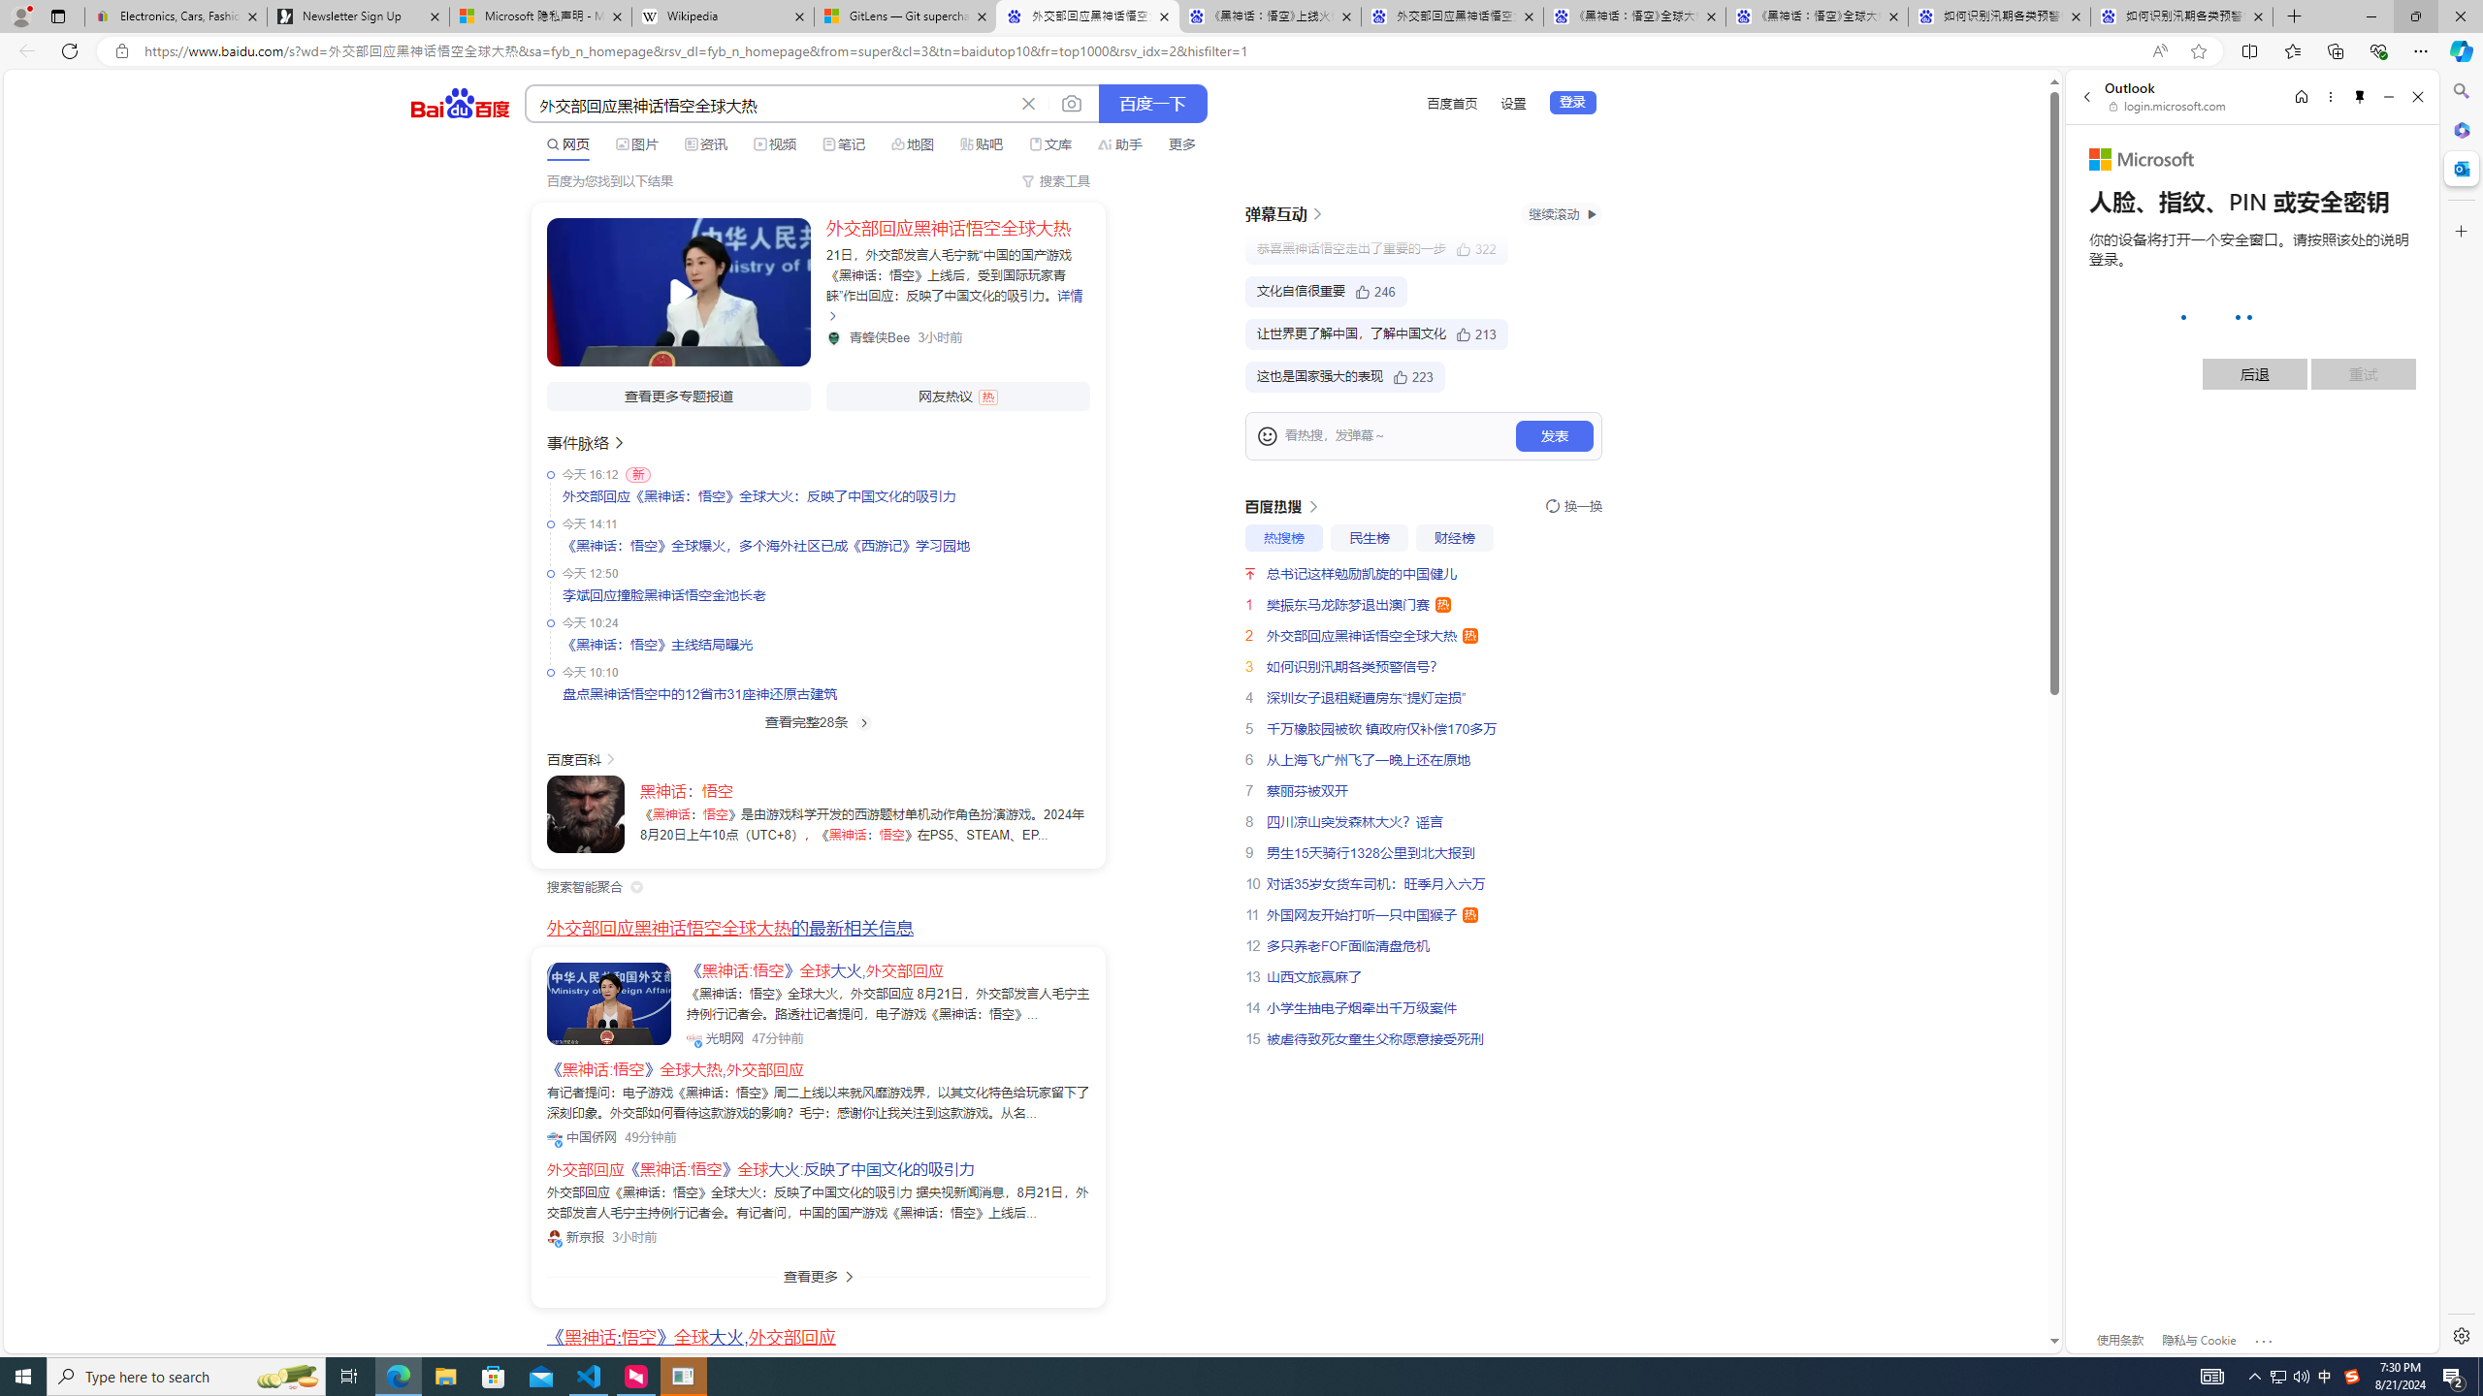 This screenshot has height=1396, width=2483. What do you see at coordinates (357, 16) in the screenshot?
I see `Newsletter Sign Up` at bounding box center [357, 16].